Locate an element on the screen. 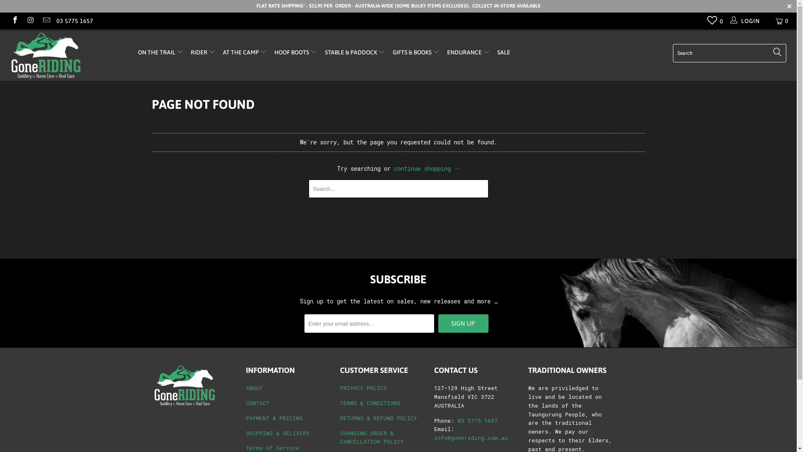 Image resolution: width=803 pixels, height=452 pixels. Gone RIDING on Facebook is located at coordinates (15, 21).